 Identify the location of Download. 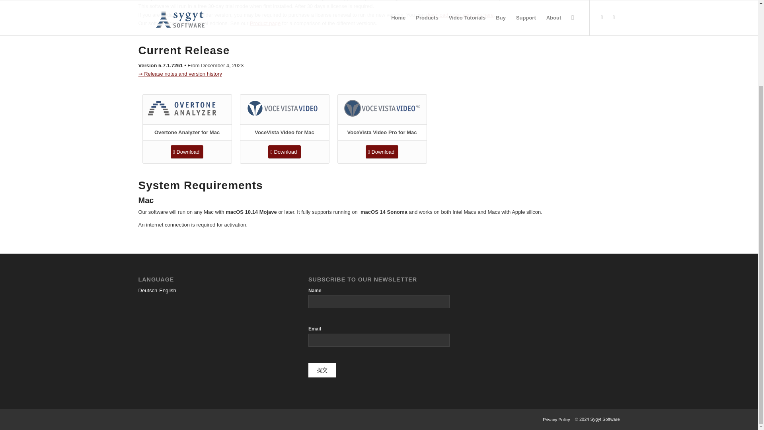
(284, 152).